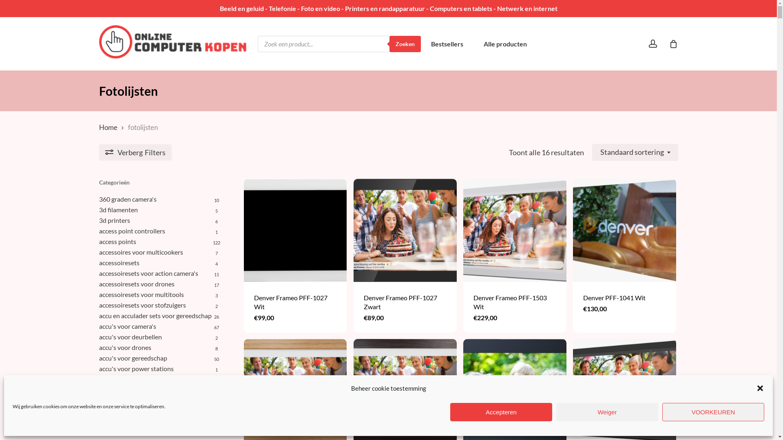 The width and height of the screenshot is (783, 440). Describe the element at coordinates (385, 8) in the screenshot. I see `Printers en randapparatuur` at that location.